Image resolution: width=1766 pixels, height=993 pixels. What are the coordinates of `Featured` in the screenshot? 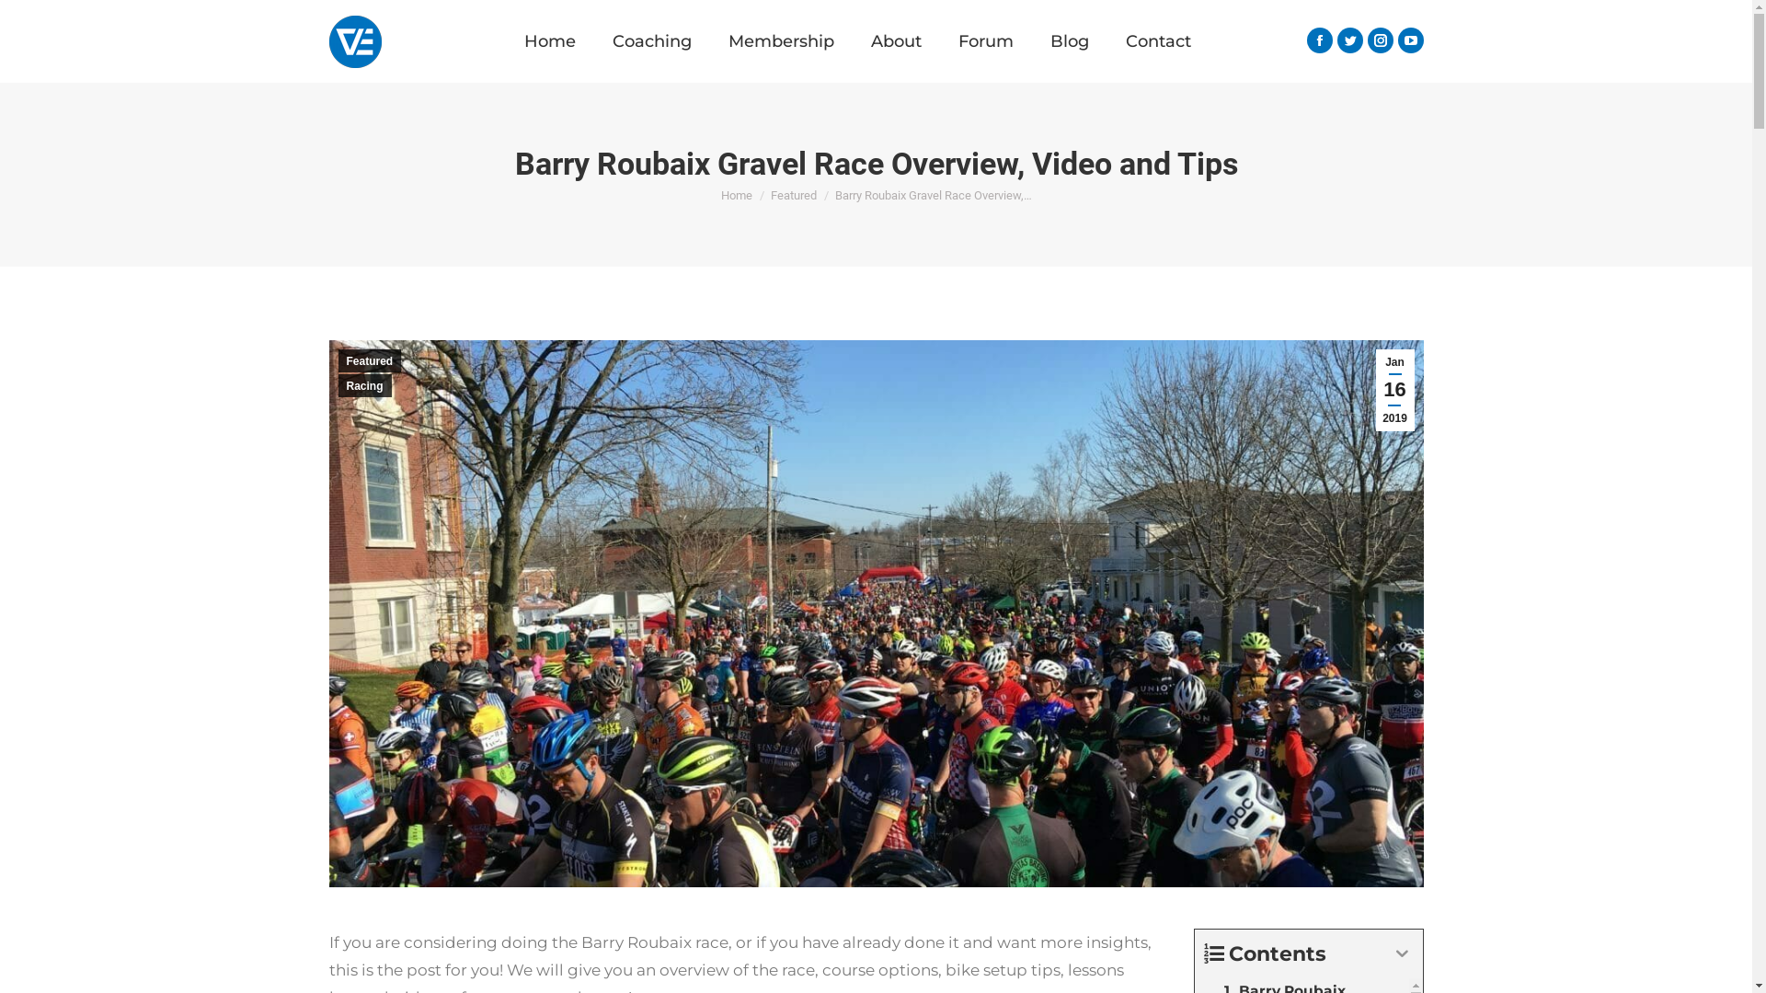 It's located at (794, 195).